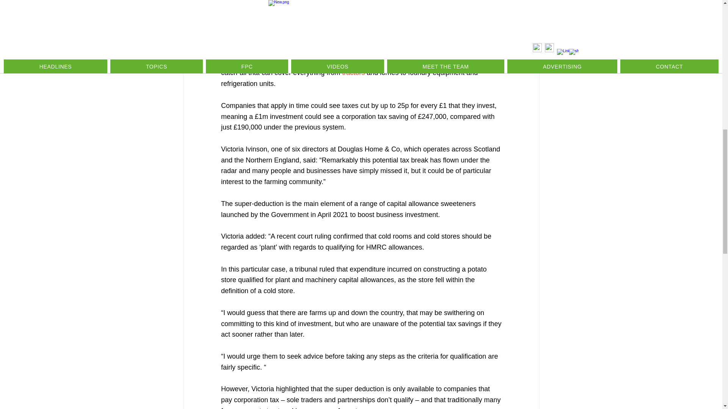 The image size is (728, 409). I want to click on investments , so click(240, 29).